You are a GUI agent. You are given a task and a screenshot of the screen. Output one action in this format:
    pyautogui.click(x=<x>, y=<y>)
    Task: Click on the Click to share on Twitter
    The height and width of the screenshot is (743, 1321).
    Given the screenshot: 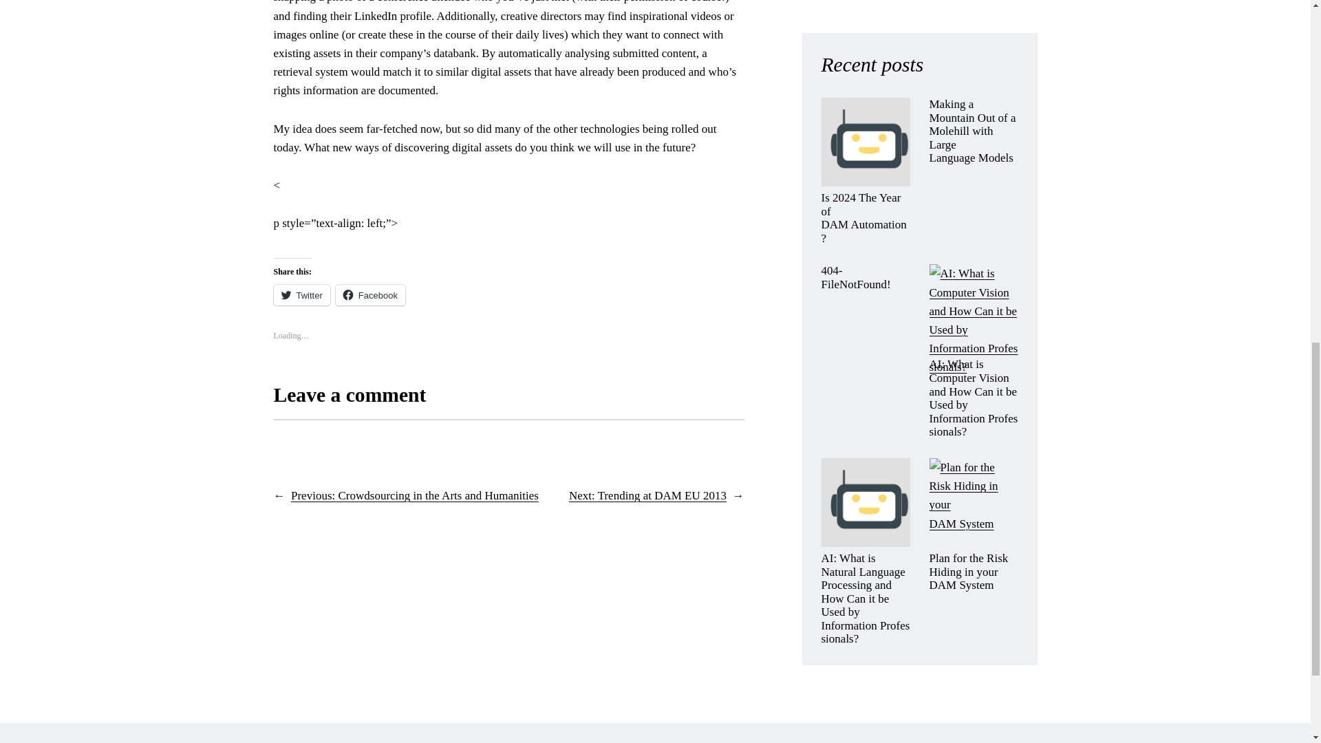 What is the action you would take?
    pyautogui.click(x=301, y=294)
    